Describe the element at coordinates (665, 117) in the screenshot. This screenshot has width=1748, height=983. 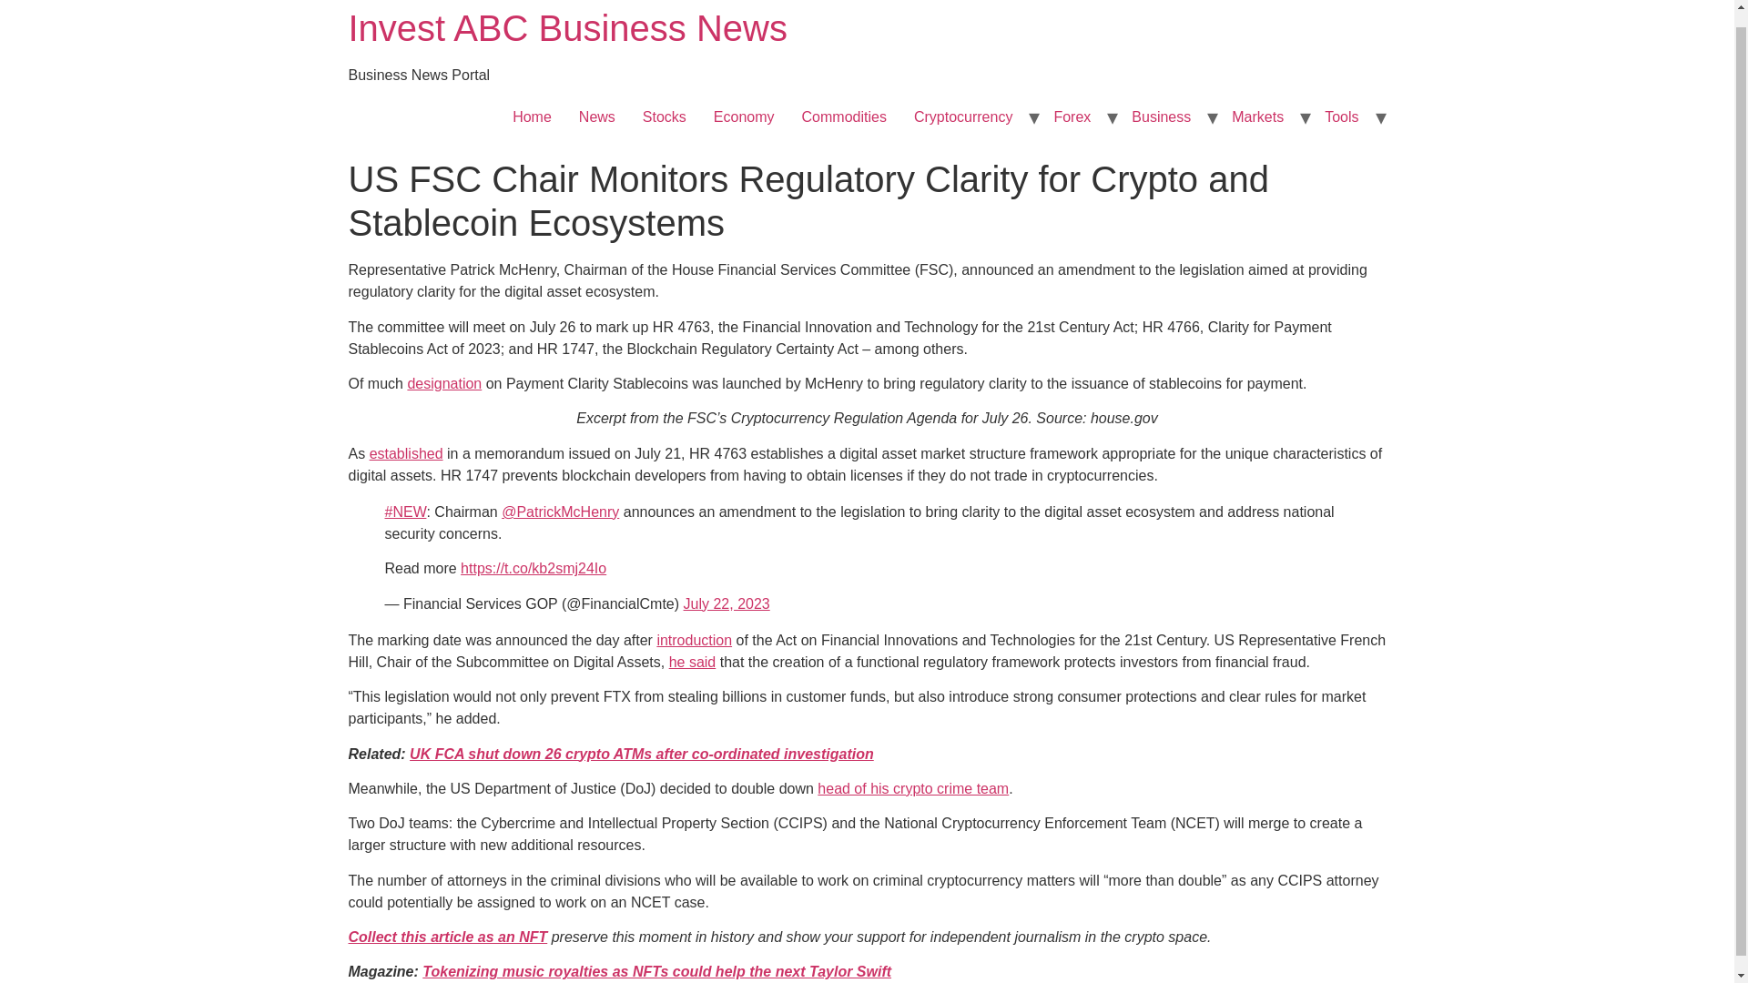
I see `Stocks` at that location.